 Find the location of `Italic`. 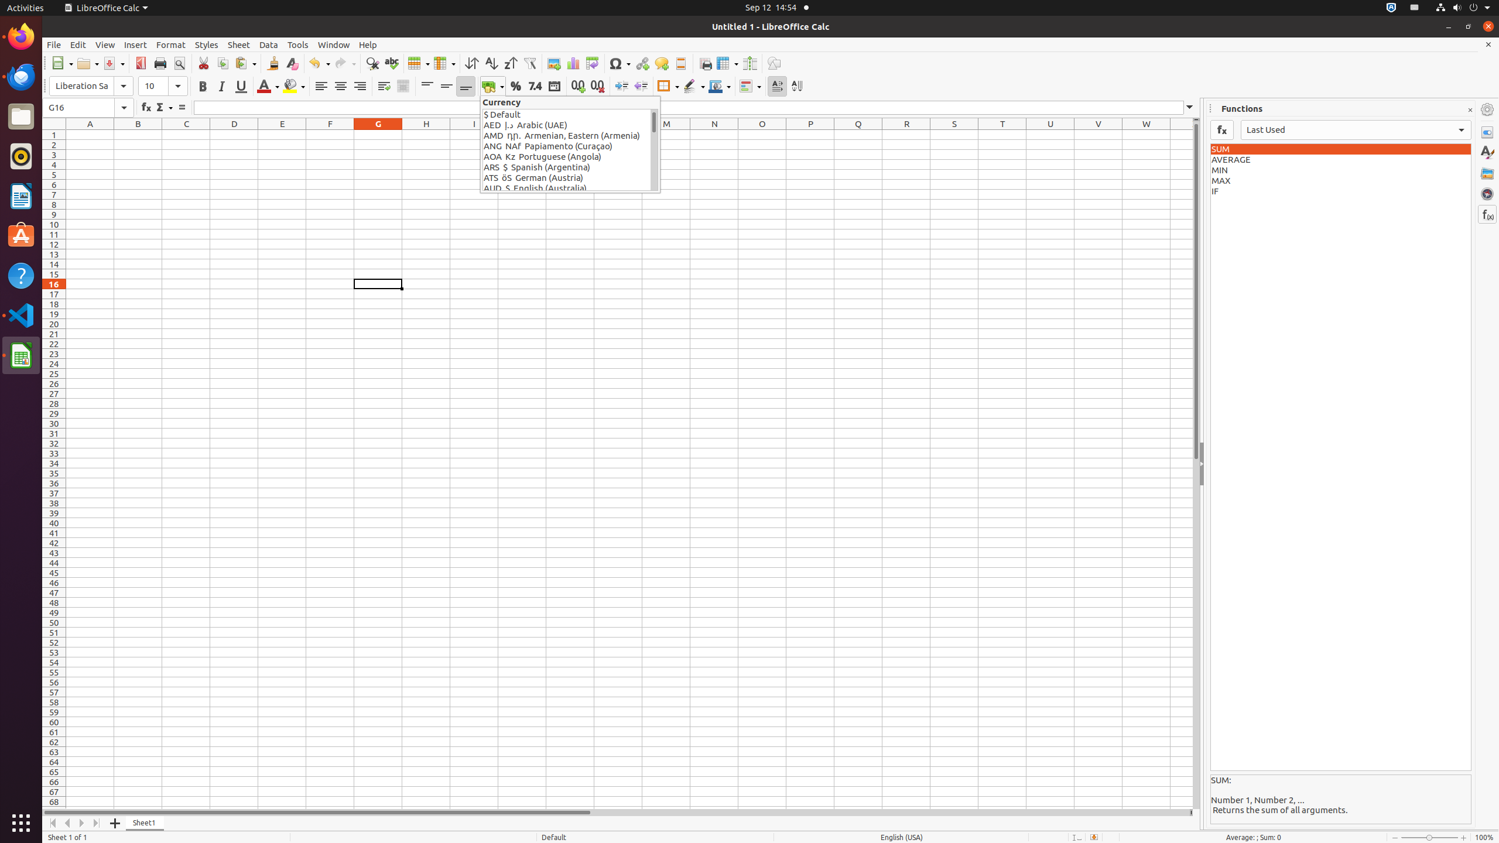

Italic is located at coordinates (221, 87).